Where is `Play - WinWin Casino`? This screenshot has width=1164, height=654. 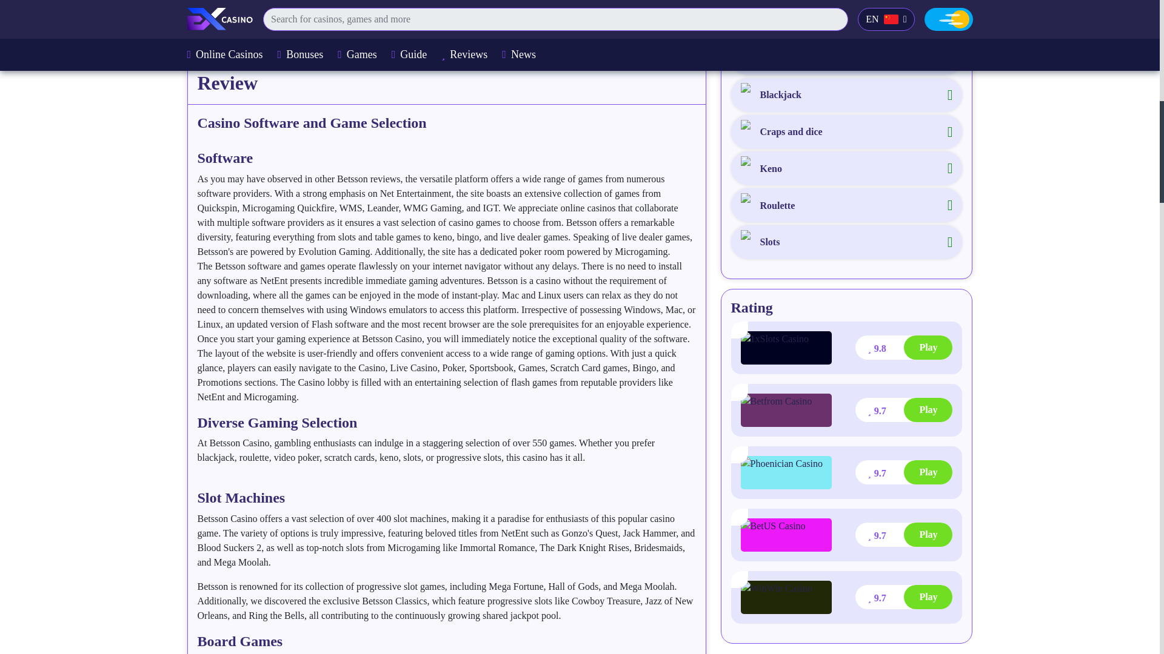
Play - WinWin Casino is located at coordinates (903, 596).